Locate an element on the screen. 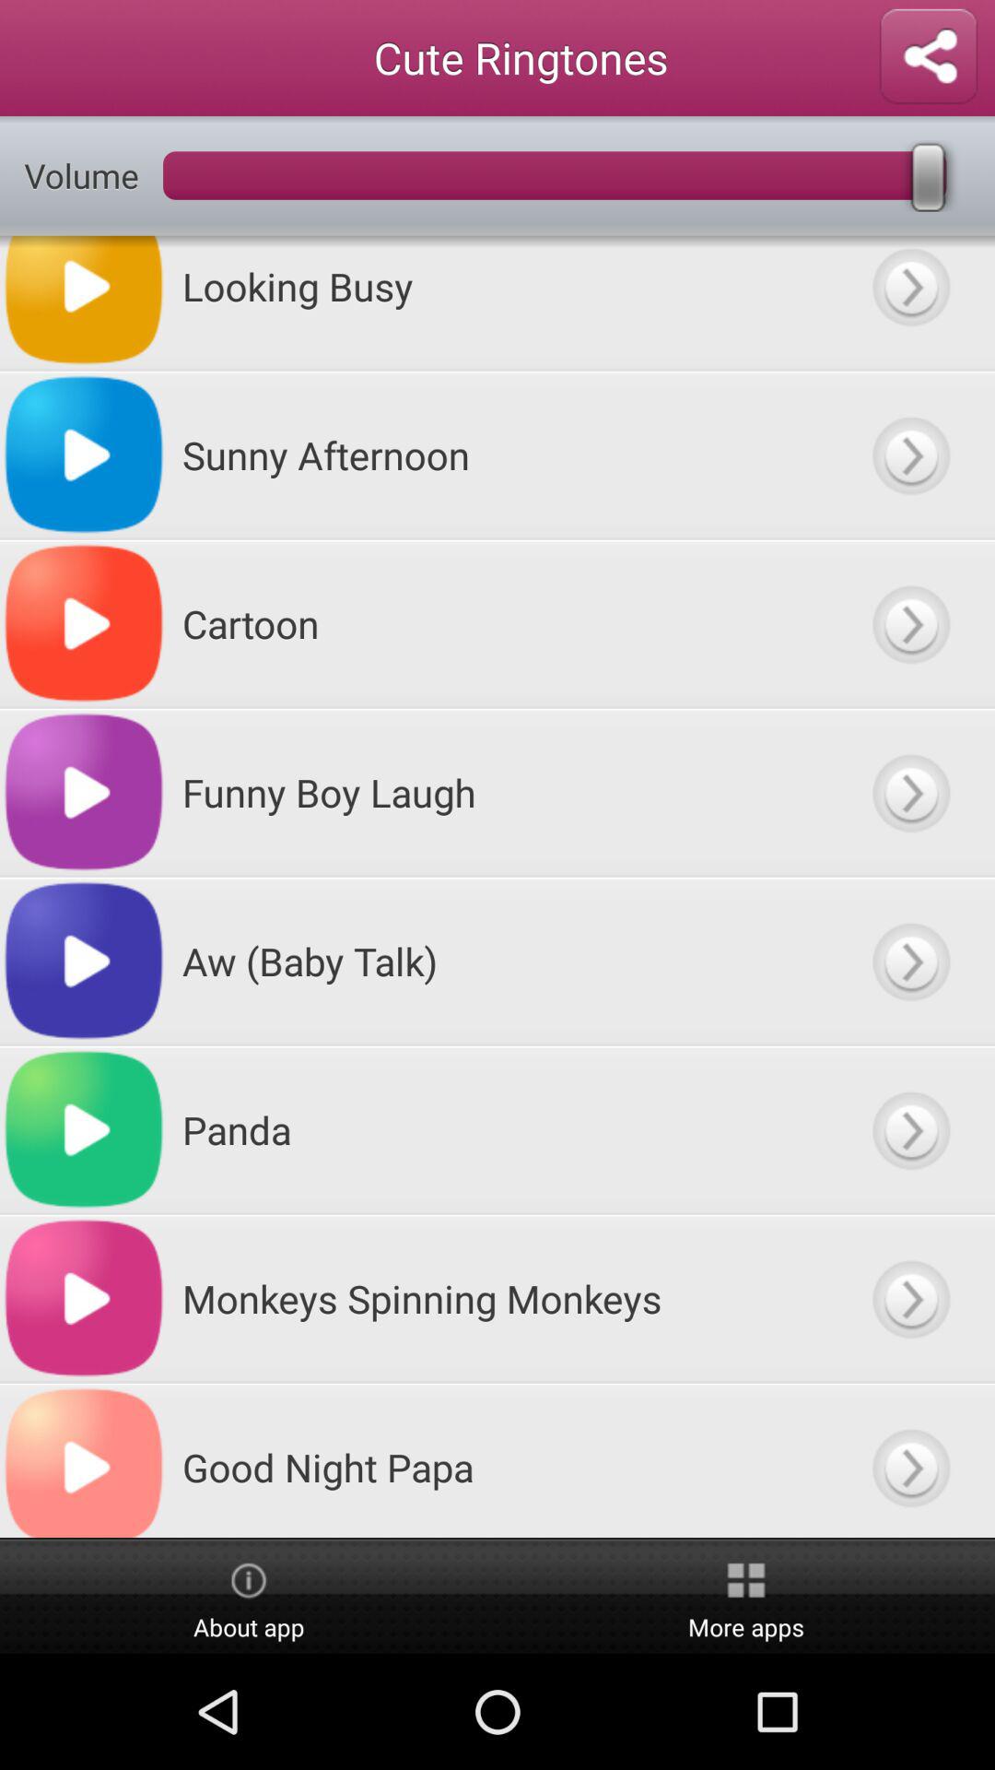 This screenshot has height=1770, width=995. play is located at coordinates (910, 961).